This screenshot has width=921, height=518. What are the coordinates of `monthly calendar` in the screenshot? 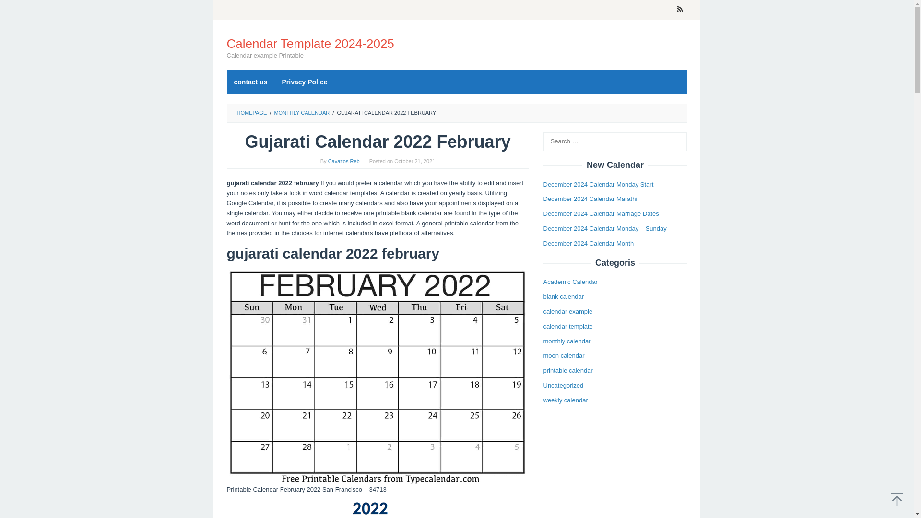 It's located at (567, 341).